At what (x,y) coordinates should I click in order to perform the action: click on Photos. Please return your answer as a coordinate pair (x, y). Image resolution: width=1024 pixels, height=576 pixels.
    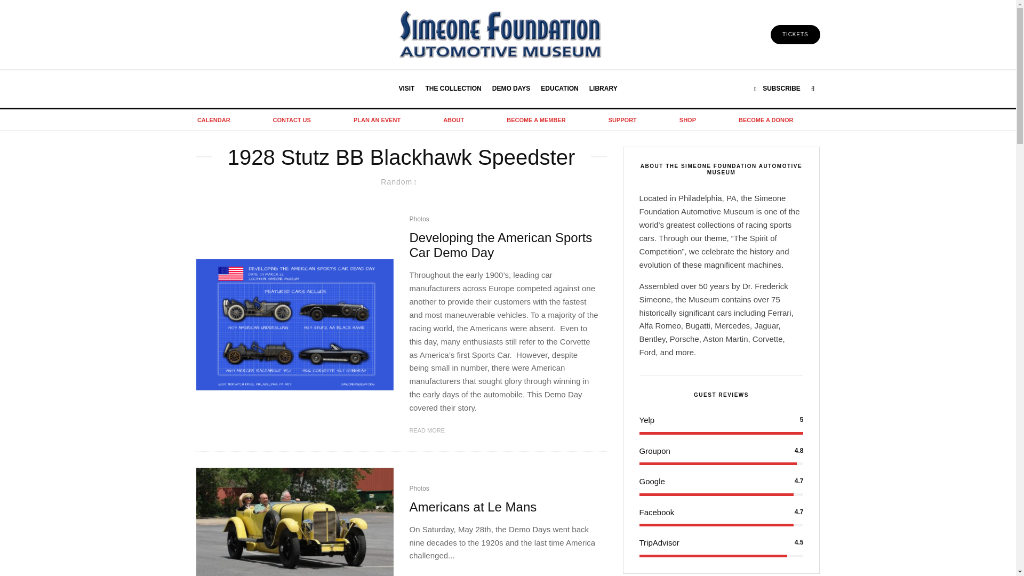
    Looking at the image, I should click on (419, 489).